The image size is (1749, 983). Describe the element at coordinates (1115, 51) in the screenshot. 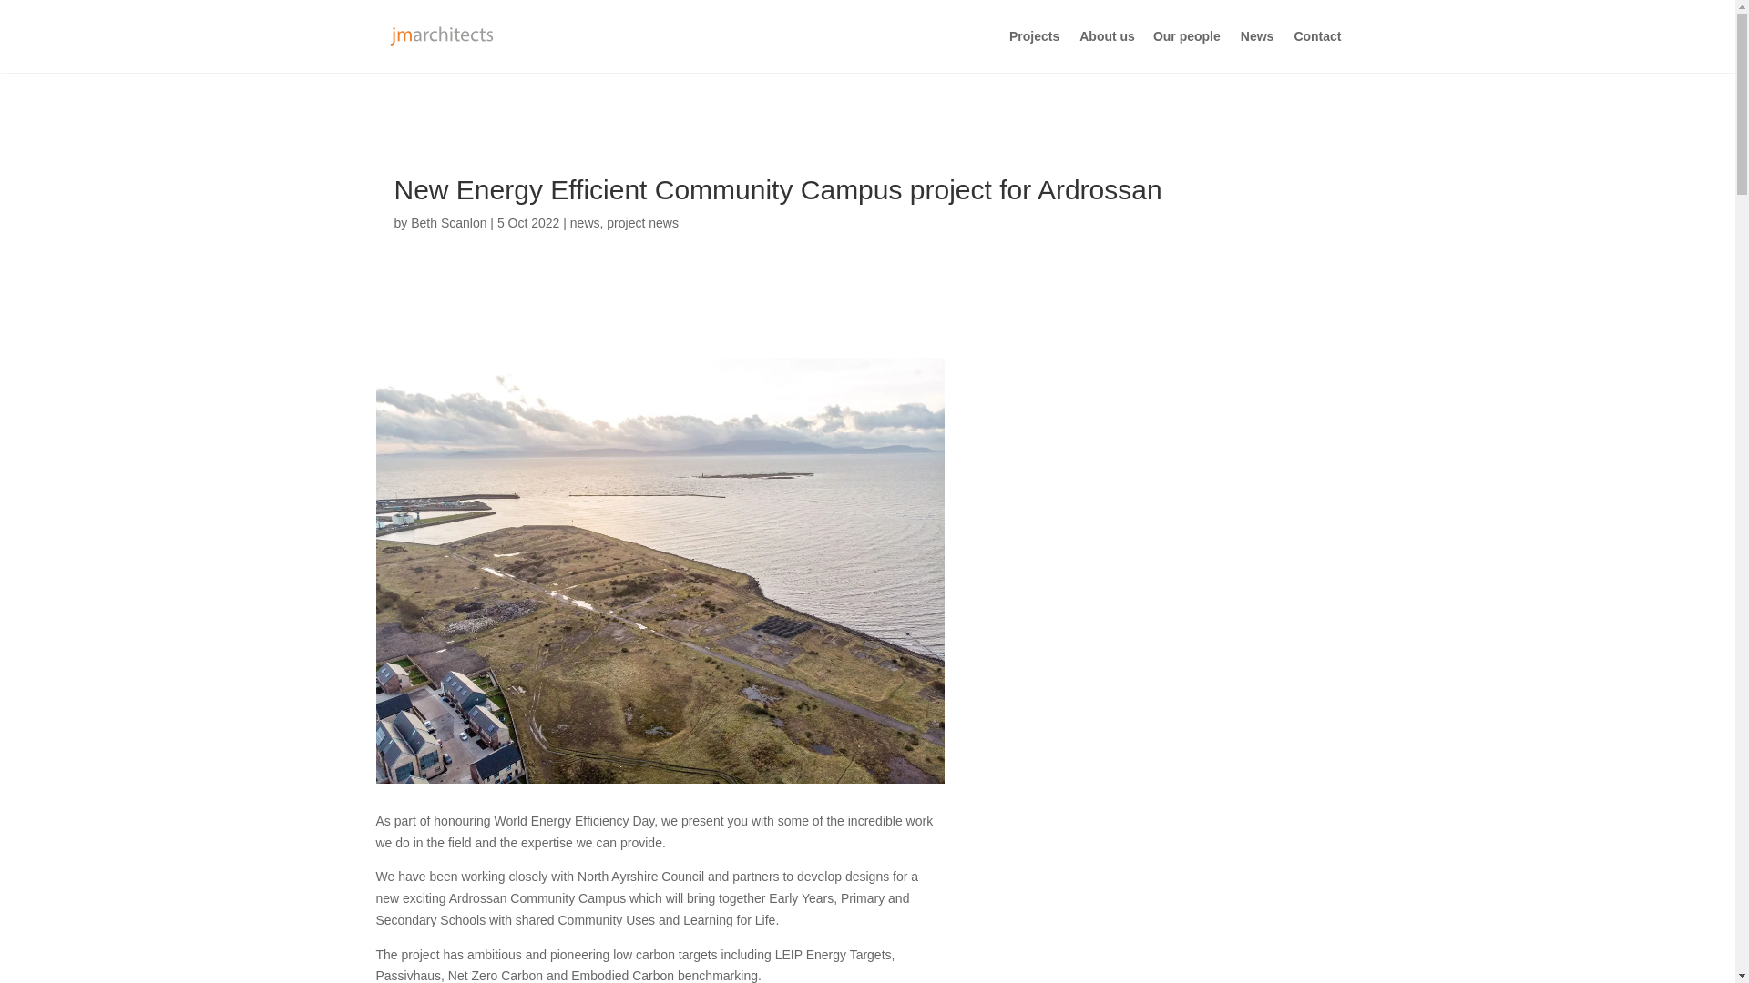

I see `About us` at that location.